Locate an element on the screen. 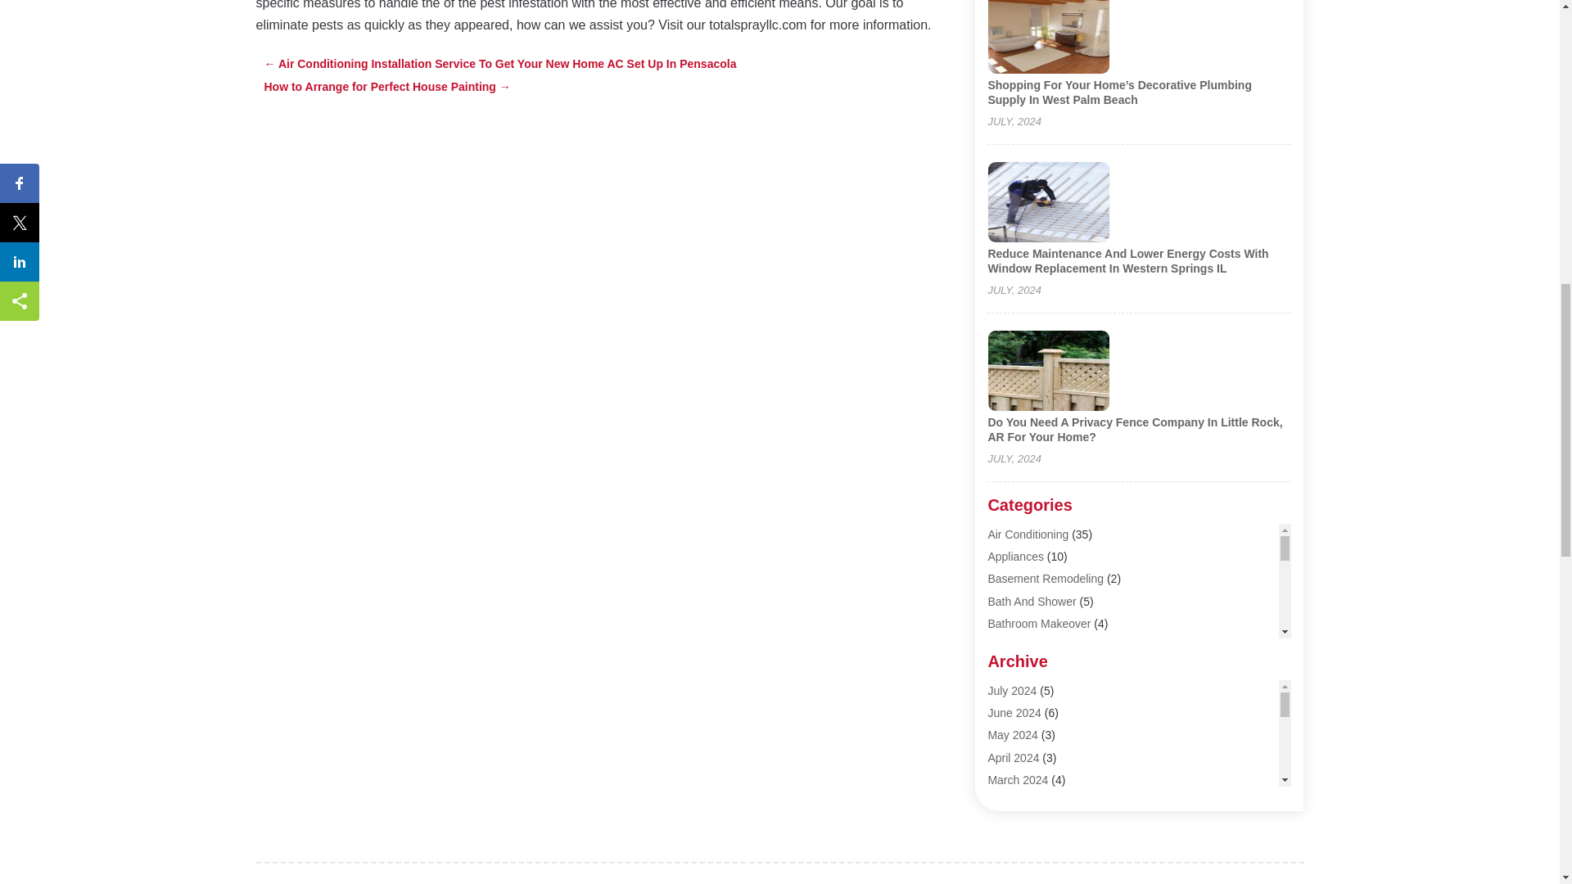 This screenshot has height=884, width=1572. Construction And Maintenance is located at coordinates (1065, 846).